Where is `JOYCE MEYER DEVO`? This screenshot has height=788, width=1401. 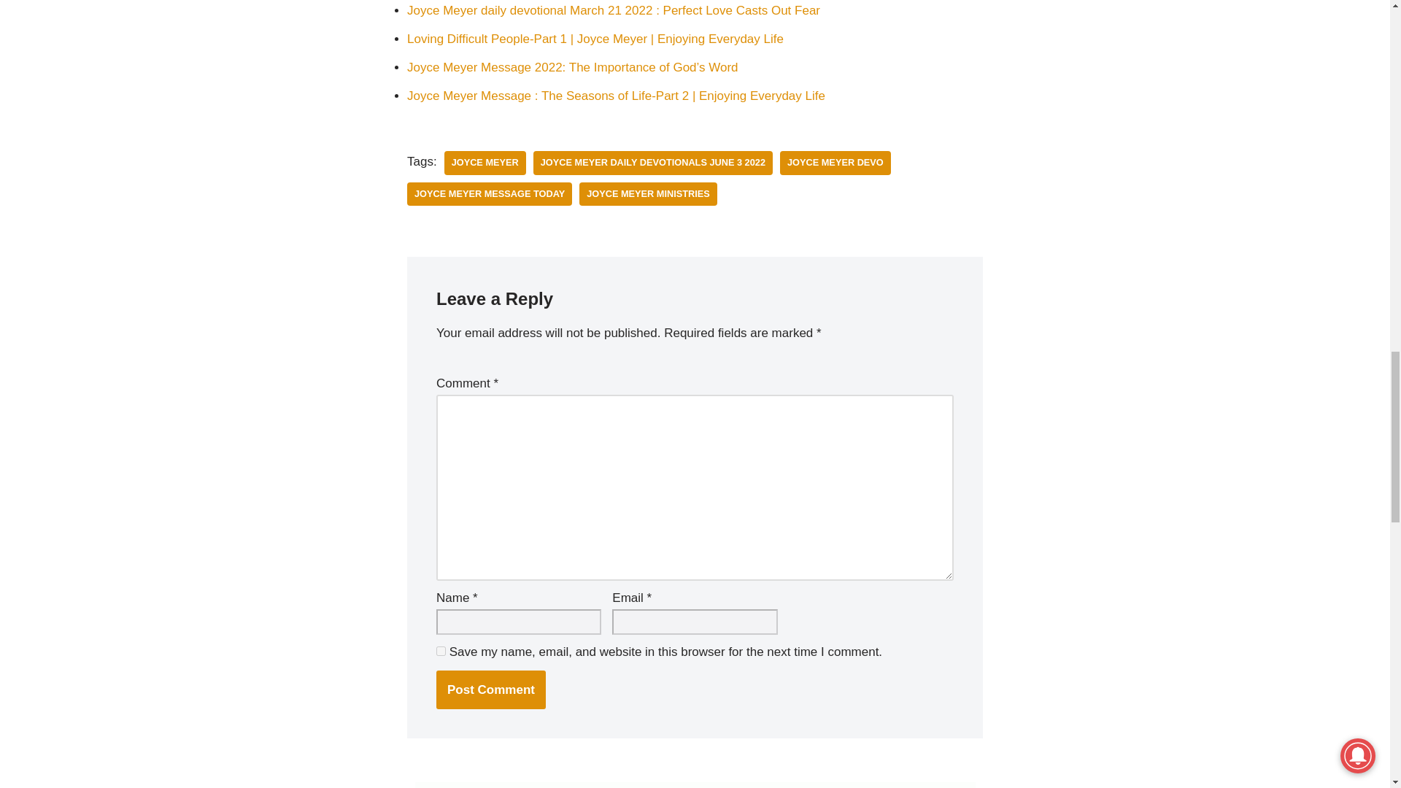 JOYCE MEYER DEVO is located at coordinates (835, 163).